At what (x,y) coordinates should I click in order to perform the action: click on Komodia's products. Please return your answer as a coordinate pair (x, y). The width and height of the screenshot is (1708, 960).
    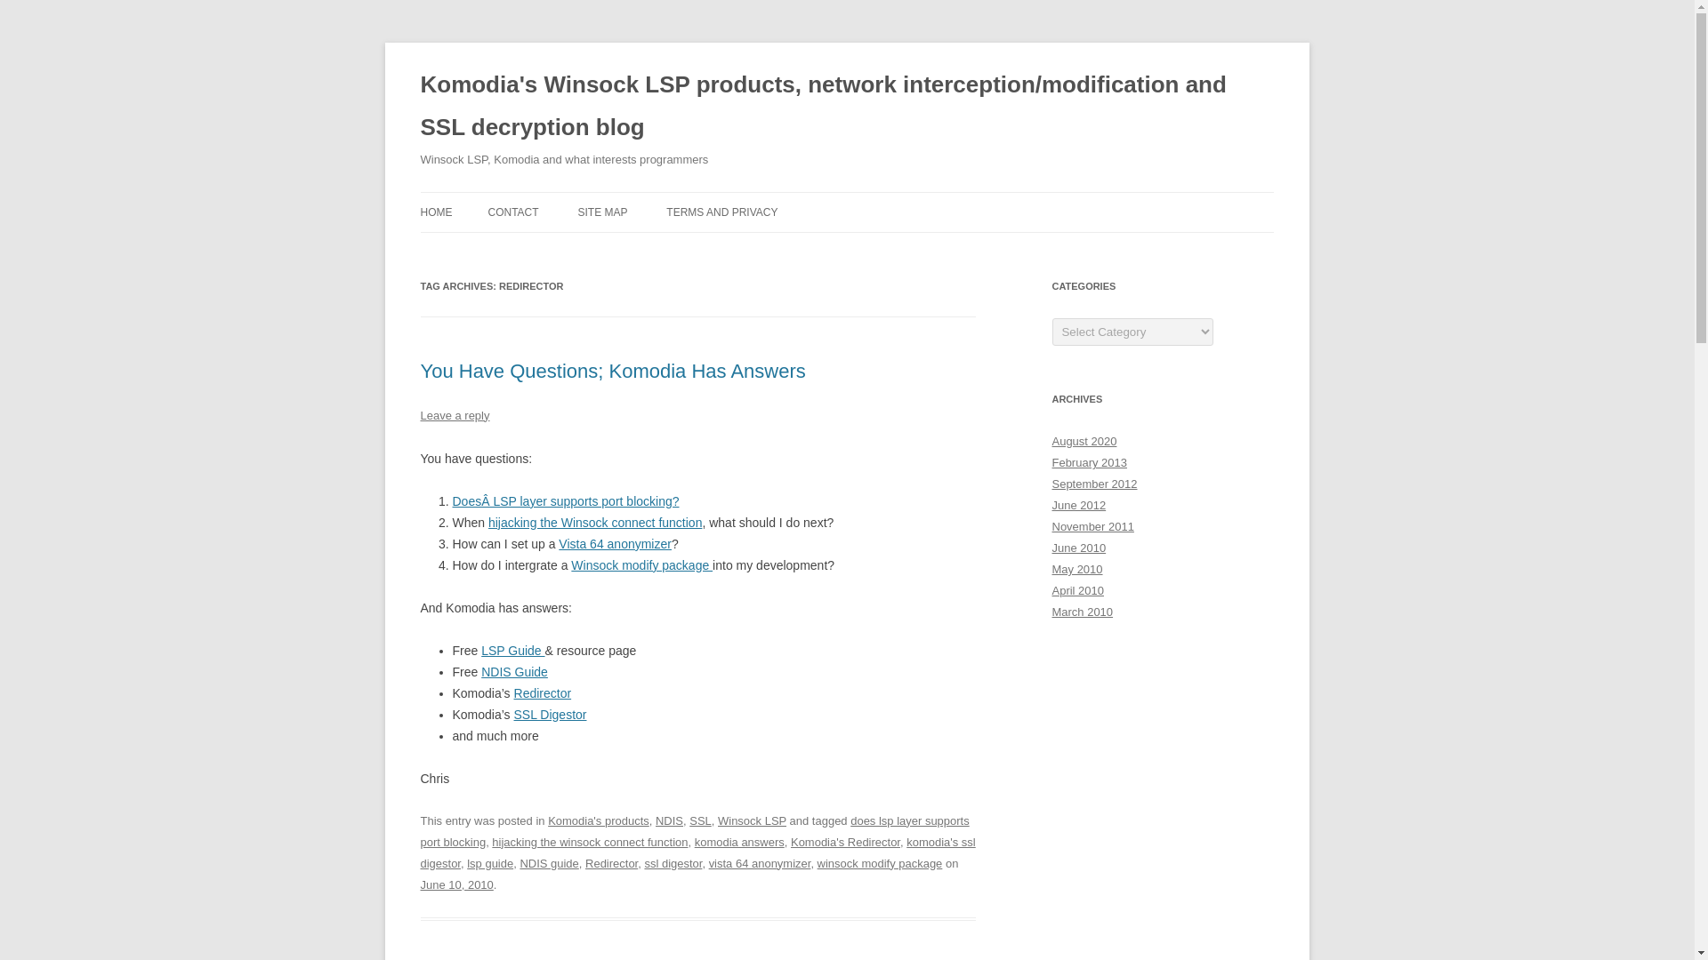
    Looking at the image, I should click on (598, 820).